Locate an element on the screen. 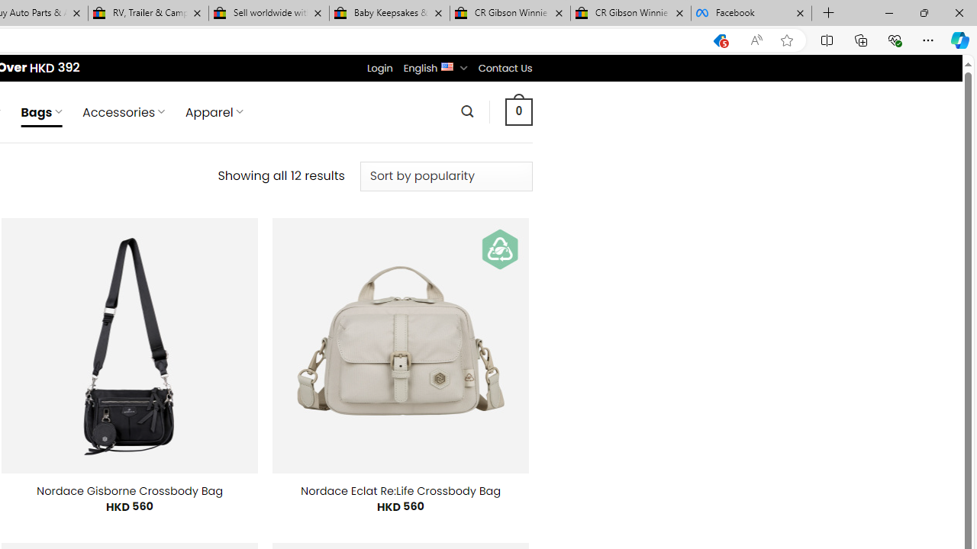   0  is located at coordinates (518, 111).